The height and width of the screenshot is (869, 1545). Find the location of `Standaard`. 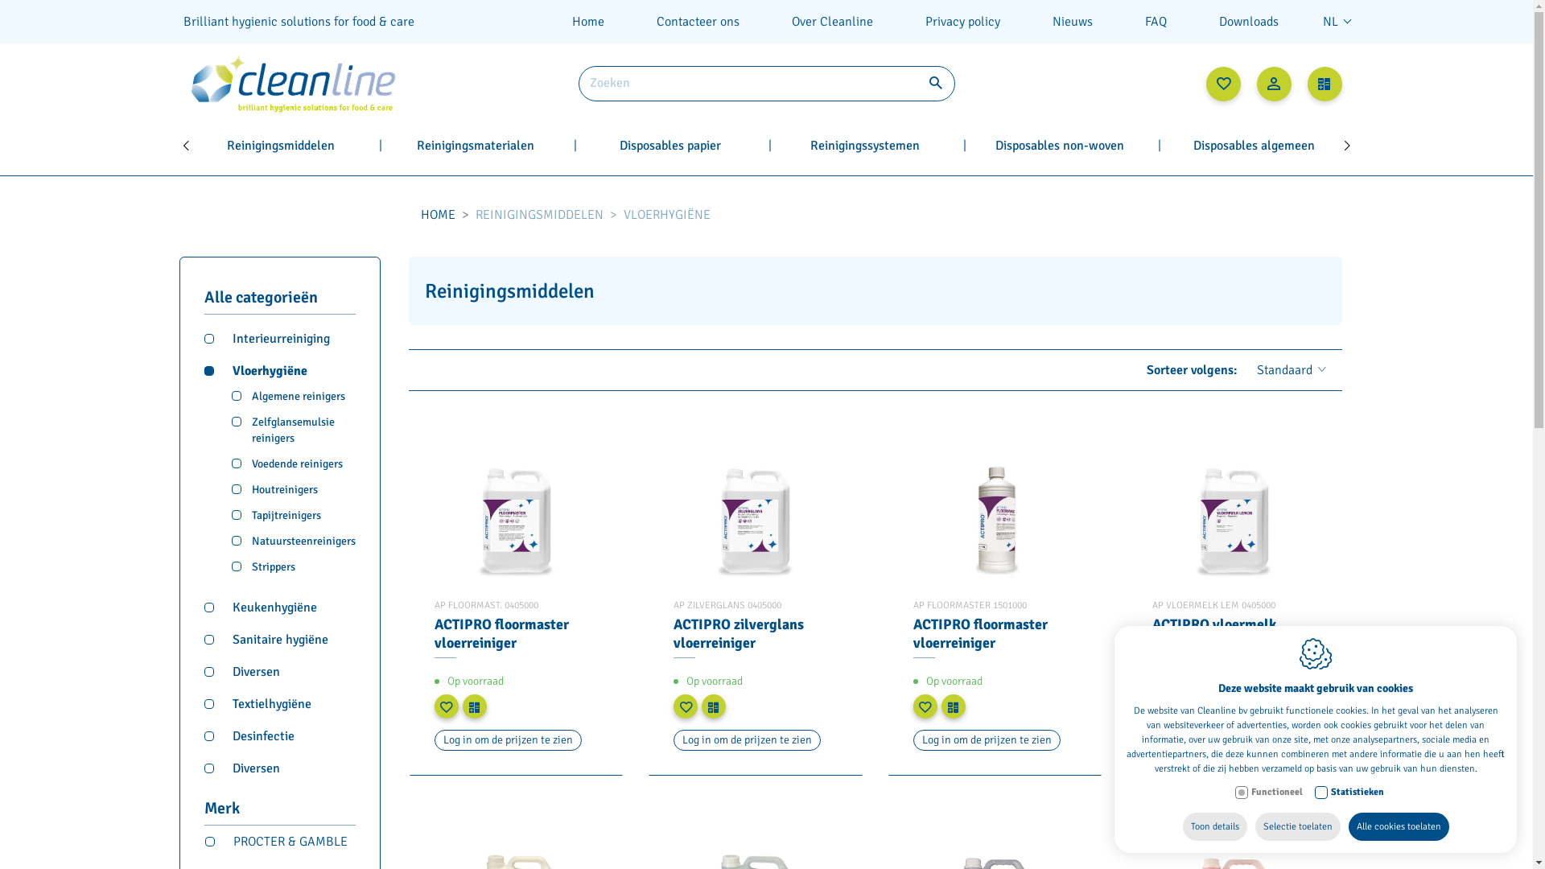

Standaard is located at coordinates (1292, 370).